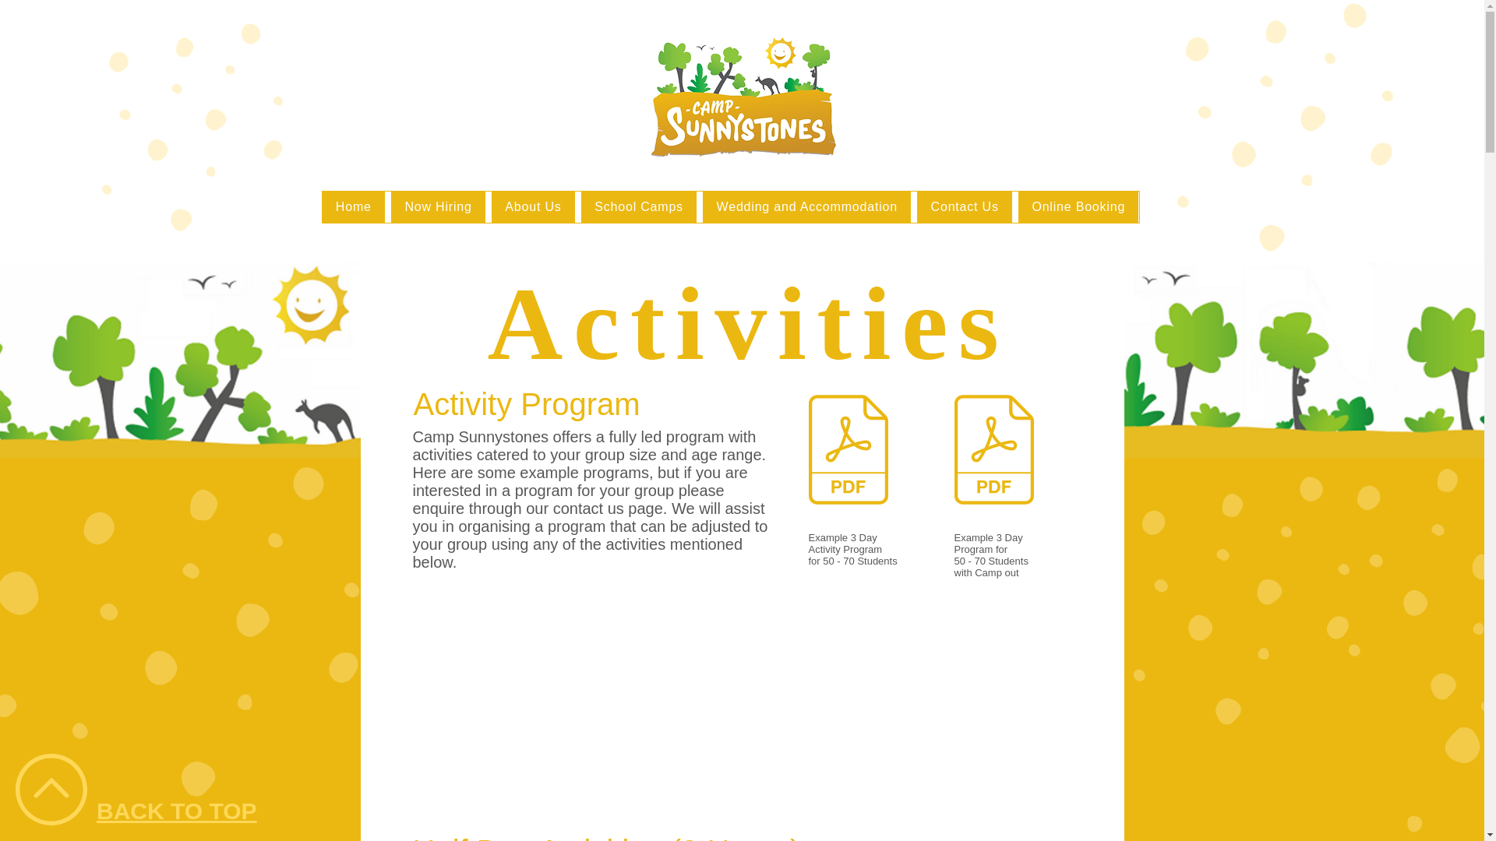 The height and width of the screenshot is (841, 1496). I want to click on About Us, so click(533, 207).